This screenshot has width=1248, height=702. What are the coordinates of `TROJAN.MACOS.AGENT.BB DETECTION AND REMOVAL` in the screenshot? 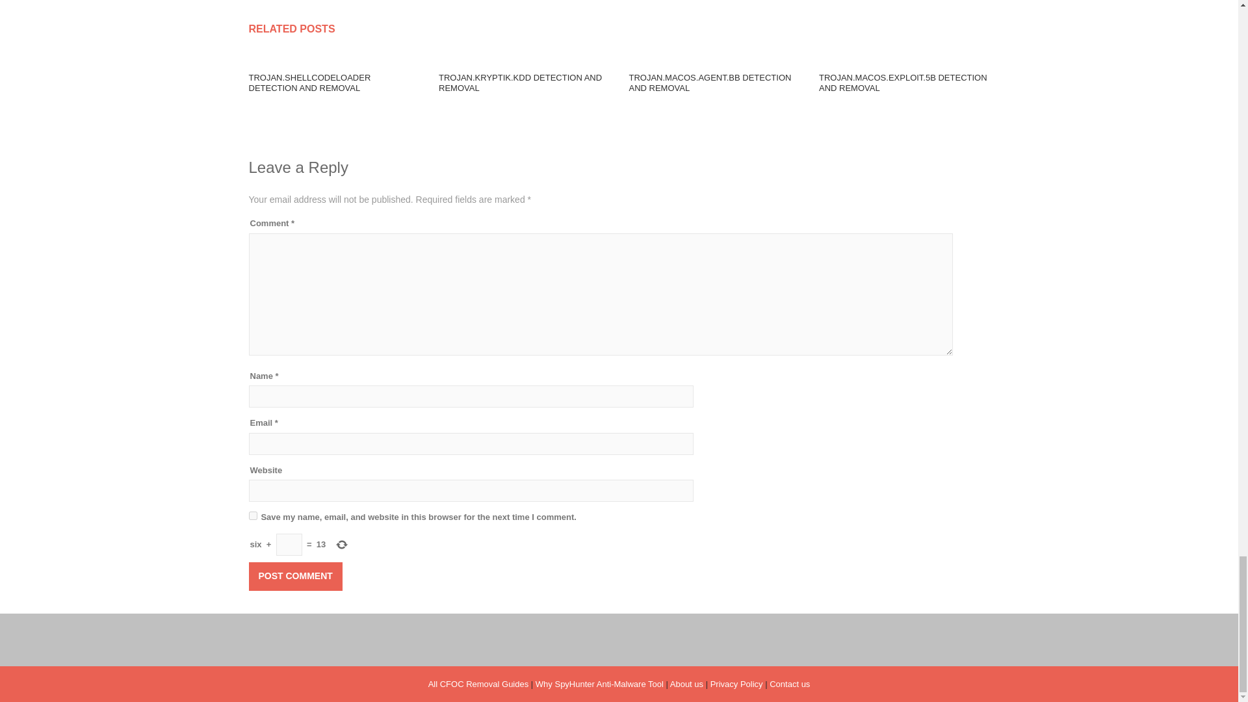 It's located at (710, 83).